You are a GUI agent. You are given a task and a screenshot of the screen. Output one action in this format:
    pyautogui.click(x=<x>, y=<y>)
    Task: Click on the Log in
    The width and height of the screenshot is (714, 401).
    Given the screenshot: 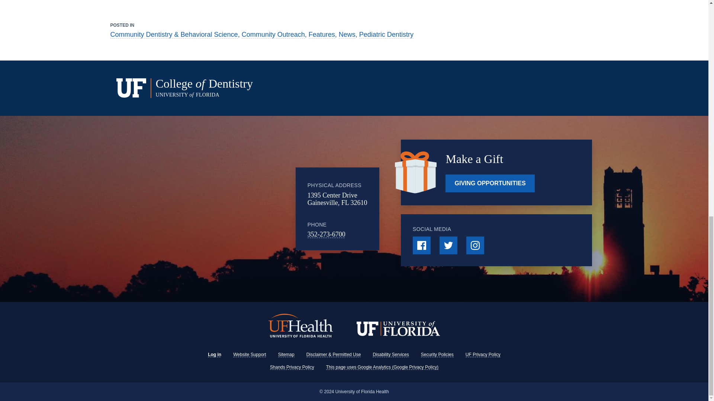 What is the action you would take?
    pyautogui.click(x=214, y=355)
    